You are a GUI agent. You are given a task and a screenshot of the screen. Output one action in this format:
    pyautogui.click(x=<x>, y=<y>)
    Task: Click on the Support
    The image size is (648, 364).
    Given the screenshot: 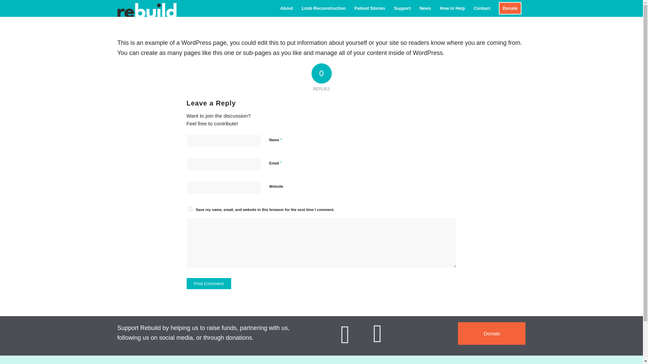 What is the action you would take?
    pyautogui.click(x=402, y=8)
    